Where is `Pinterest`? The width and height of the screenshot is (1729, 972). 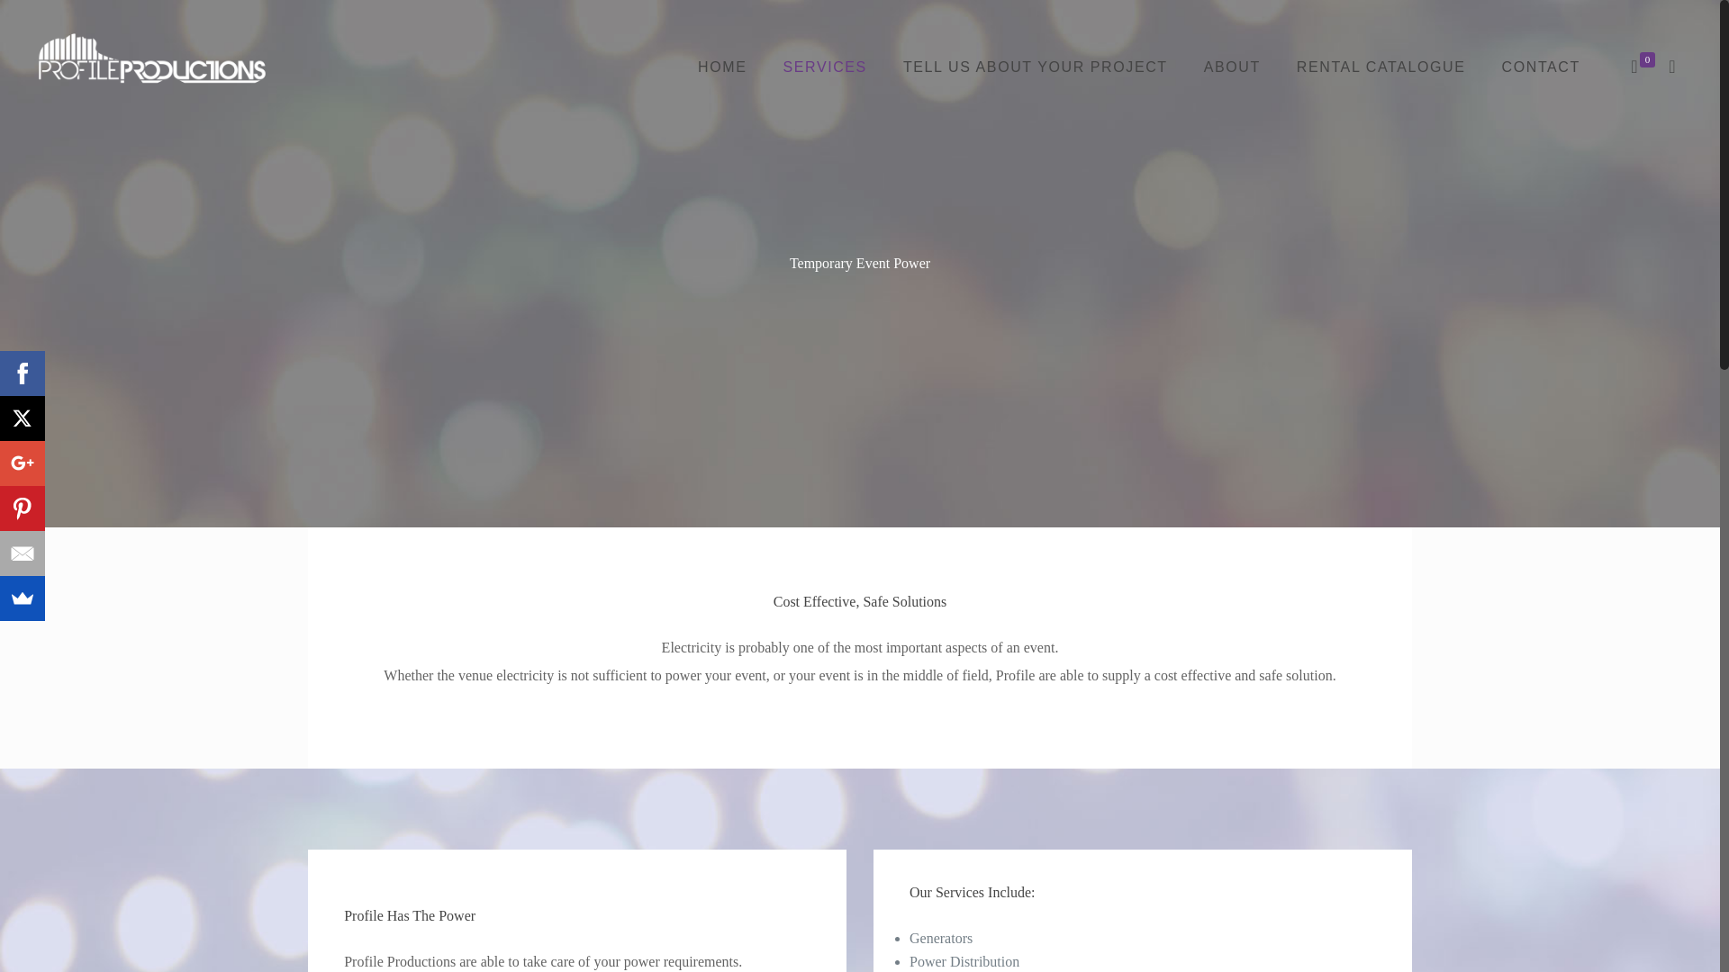 Pinterest is located at coordinates (22, 508).